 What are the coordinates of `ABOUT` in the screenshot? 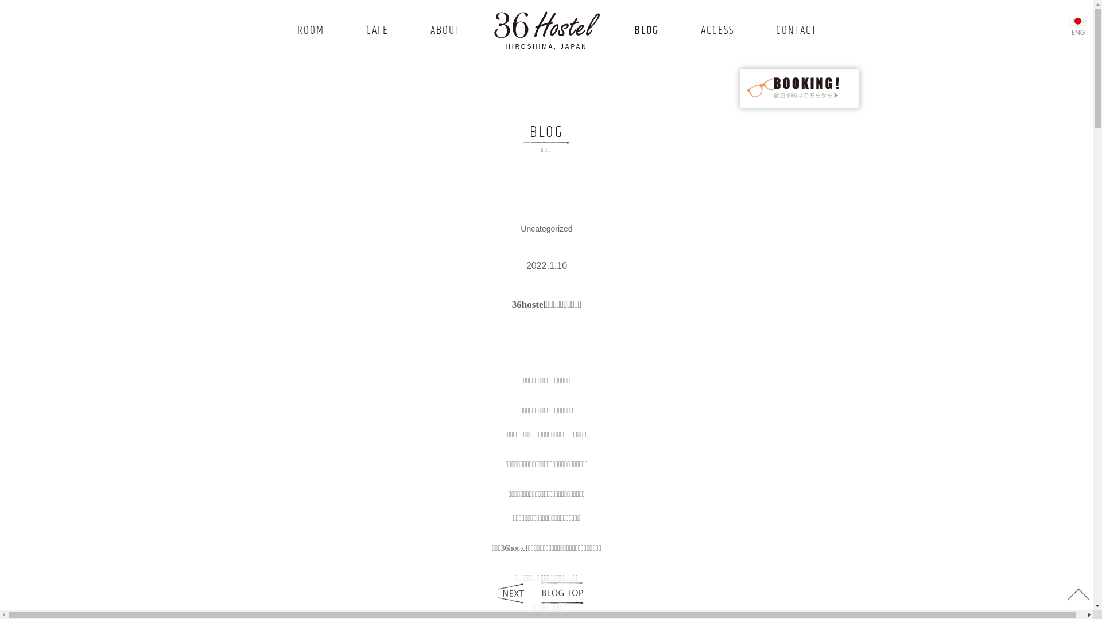 It's located at (445, 31).